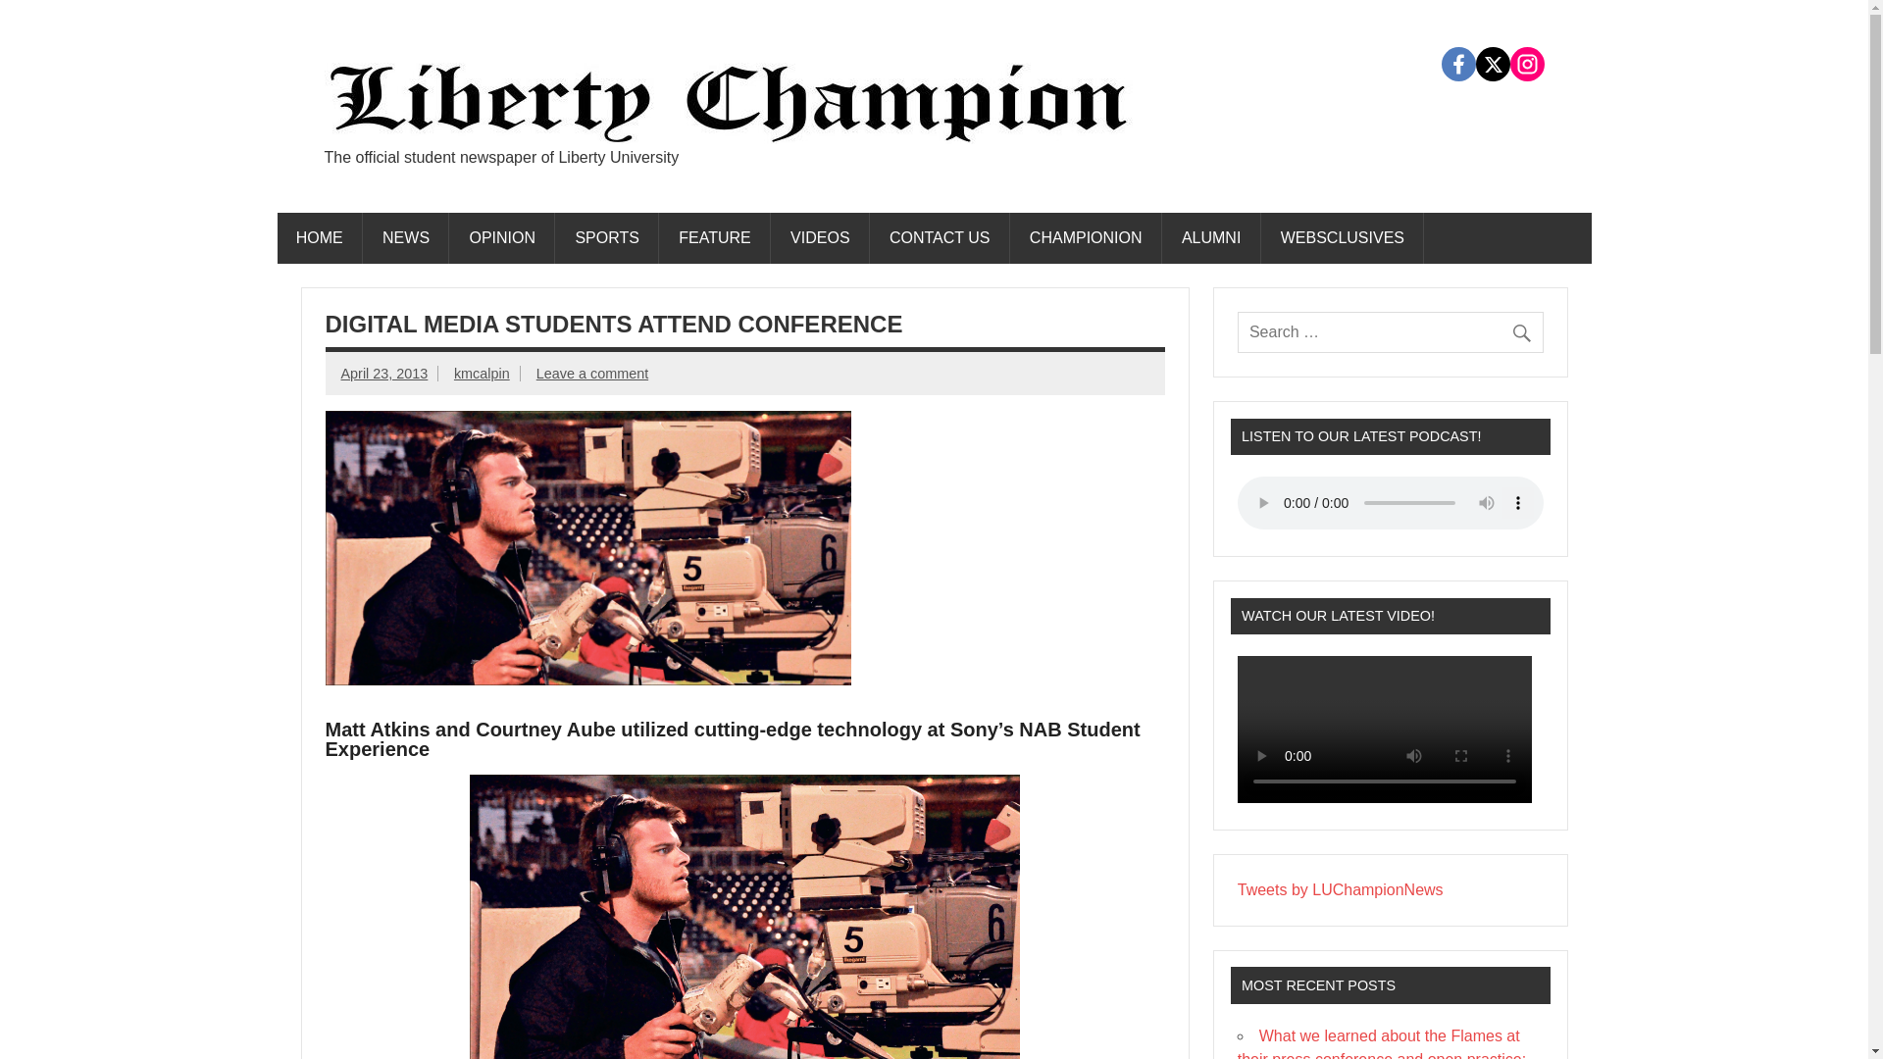 The height and width of the screenshot is (1059, 1883). Describe the element at coordinates (744, 916) in the screenshot. I see `Untitled-6` at that location.